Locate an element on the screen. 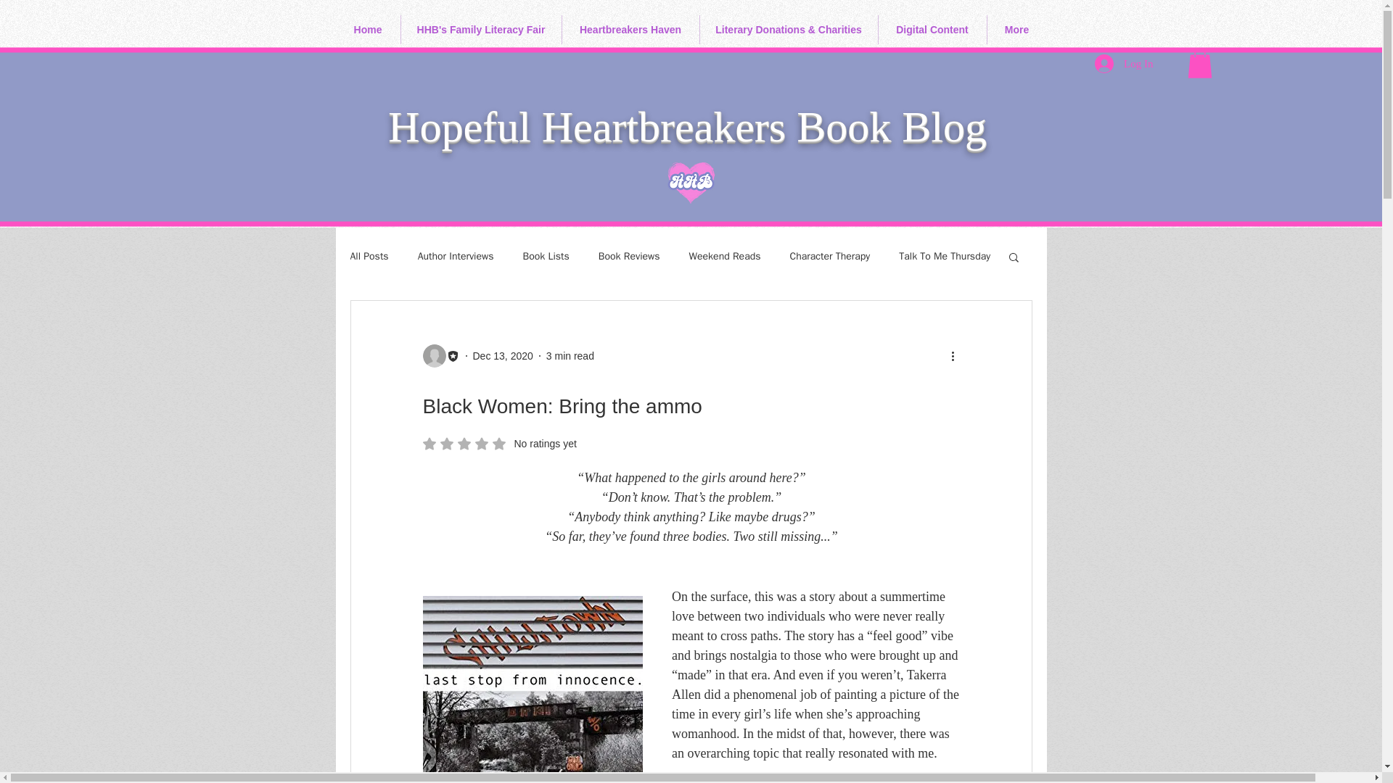 This screenshot has width=1393, height=783. Book Lists is located at coordinates (480, 29).